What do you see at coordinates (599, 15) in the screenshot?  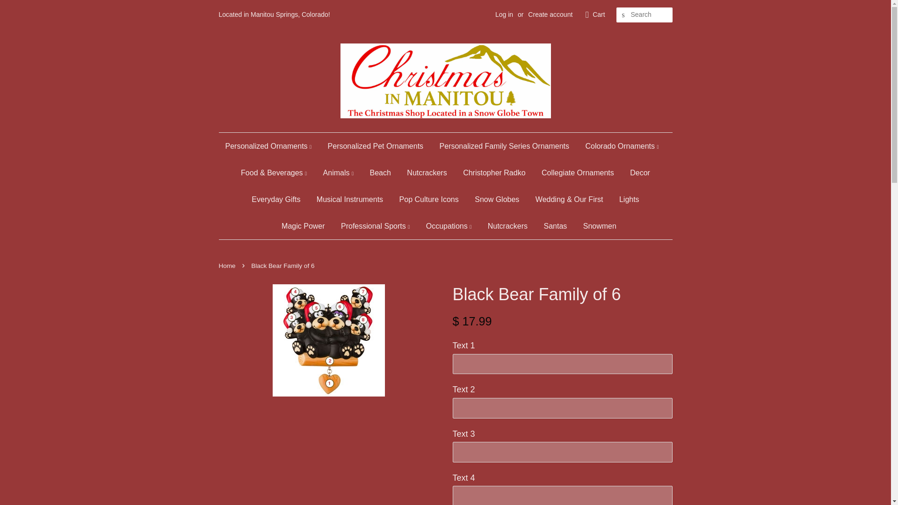 I see `Cart` at bounding box center [599, 15].